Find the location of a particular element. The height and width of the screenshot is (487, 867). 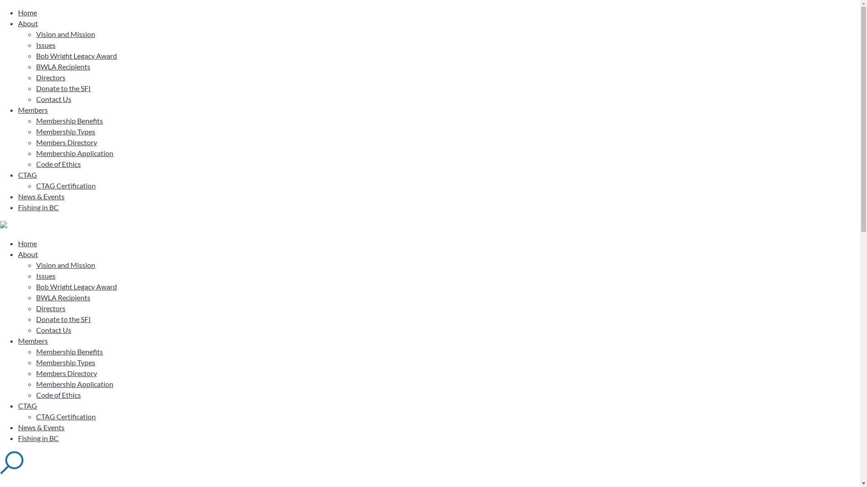

Contact Us is located at coordinates (54, 330).